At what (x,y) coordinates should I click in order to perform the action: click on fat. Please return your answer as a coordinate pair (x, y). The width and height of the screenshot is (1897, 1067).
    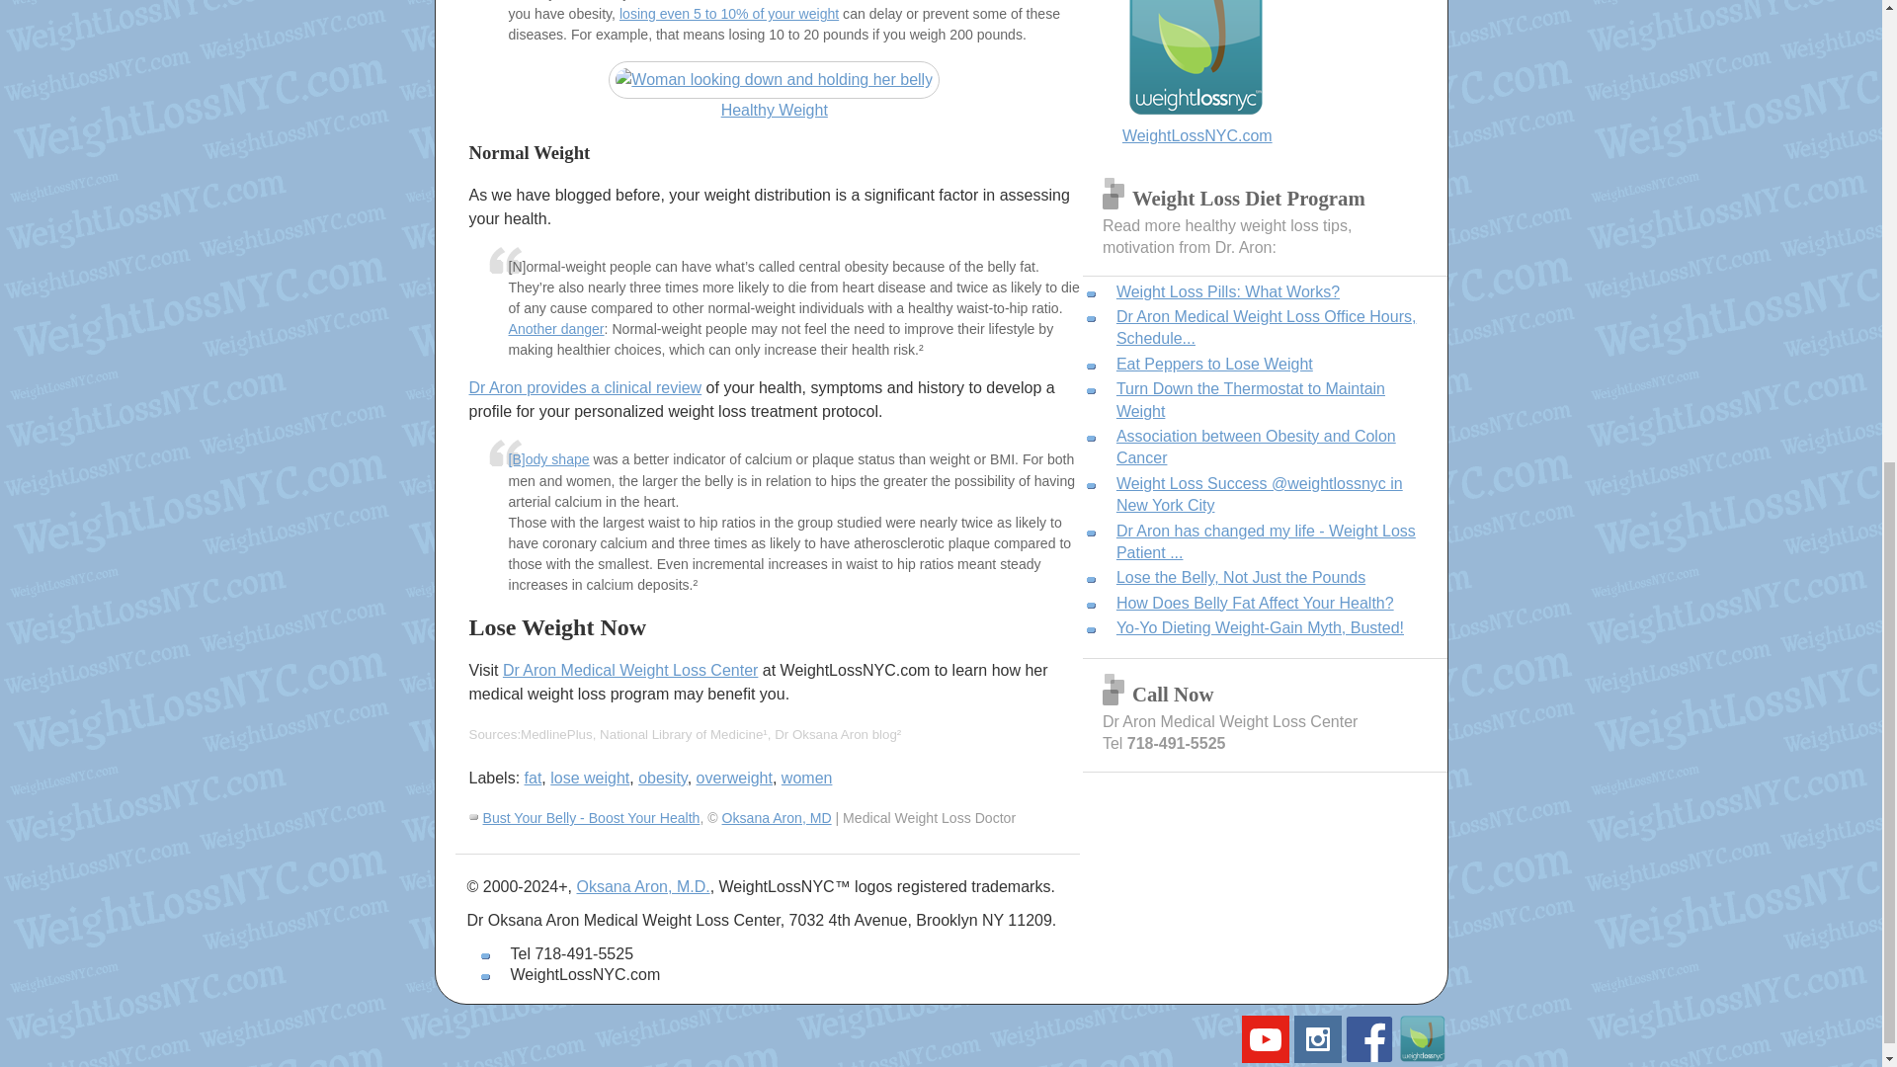
    Looking at the image, I should click on (534, 777).